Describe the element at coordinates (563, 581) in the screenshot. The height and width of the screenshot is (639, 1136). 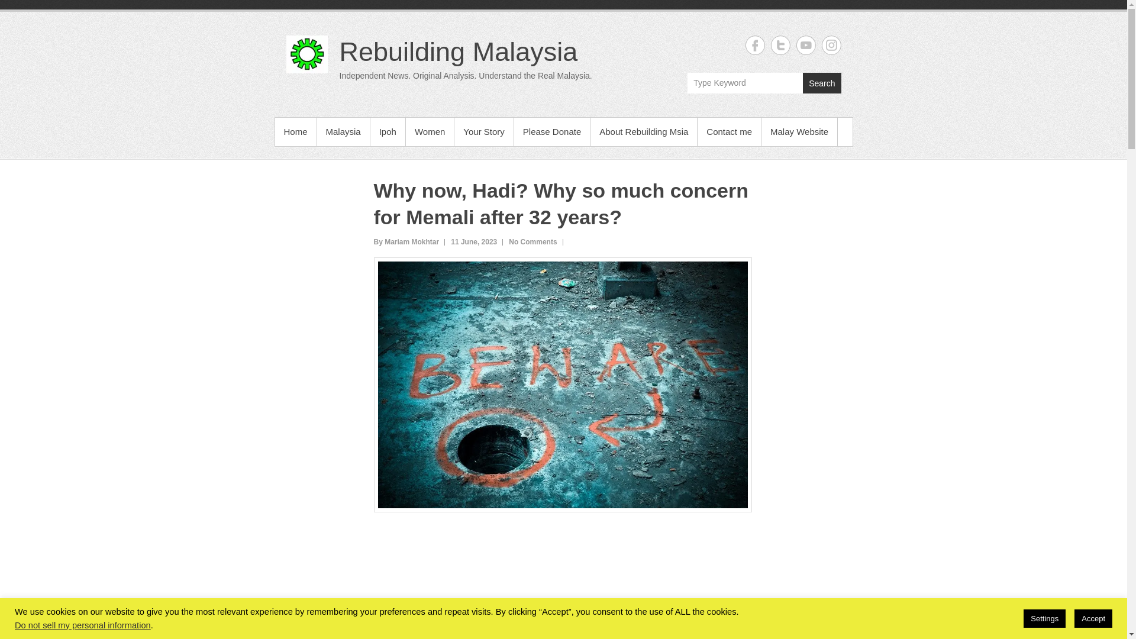
I see `Advertisement` at that location.